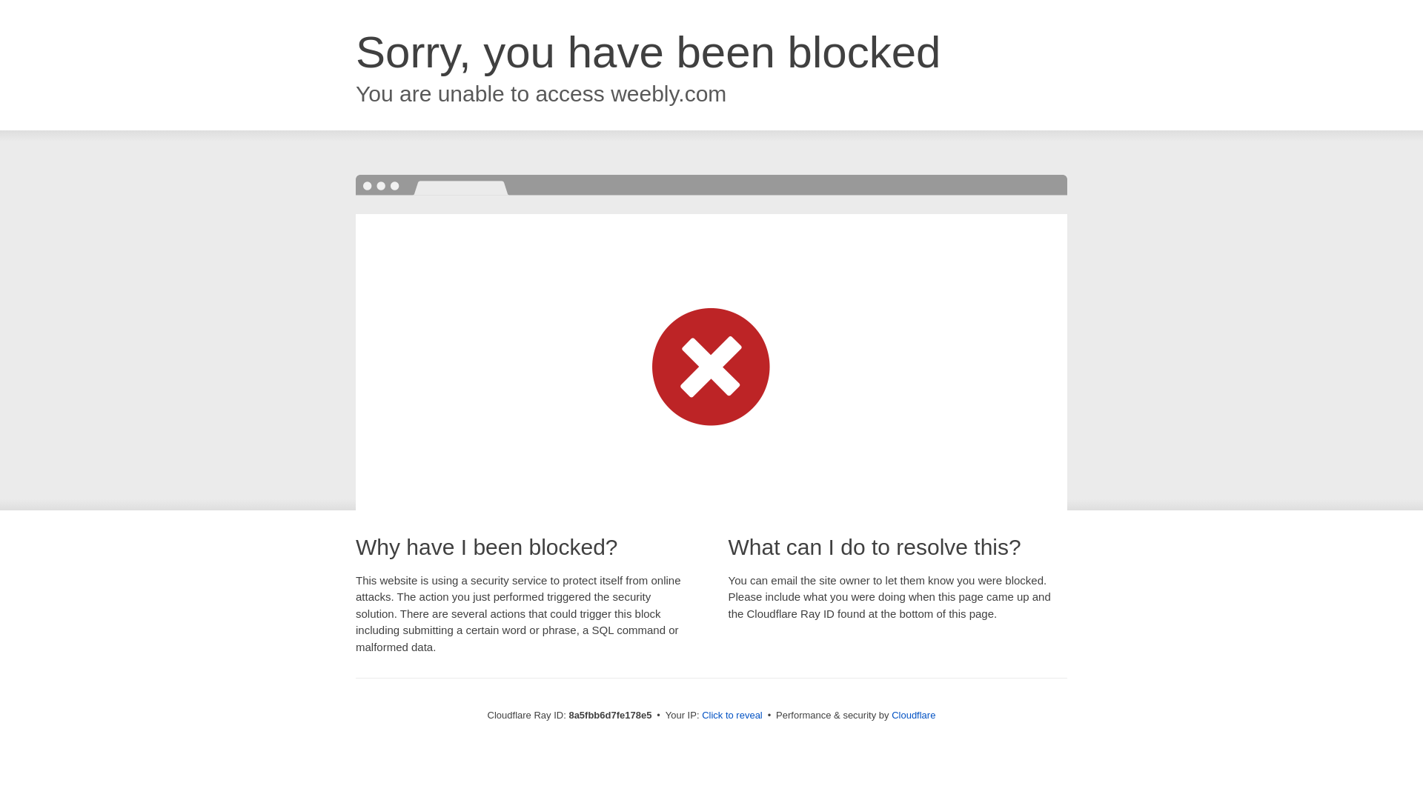 The height and width of the screenshot is (800, 1423). I want to click on Cloudflare, so click(913, 715).